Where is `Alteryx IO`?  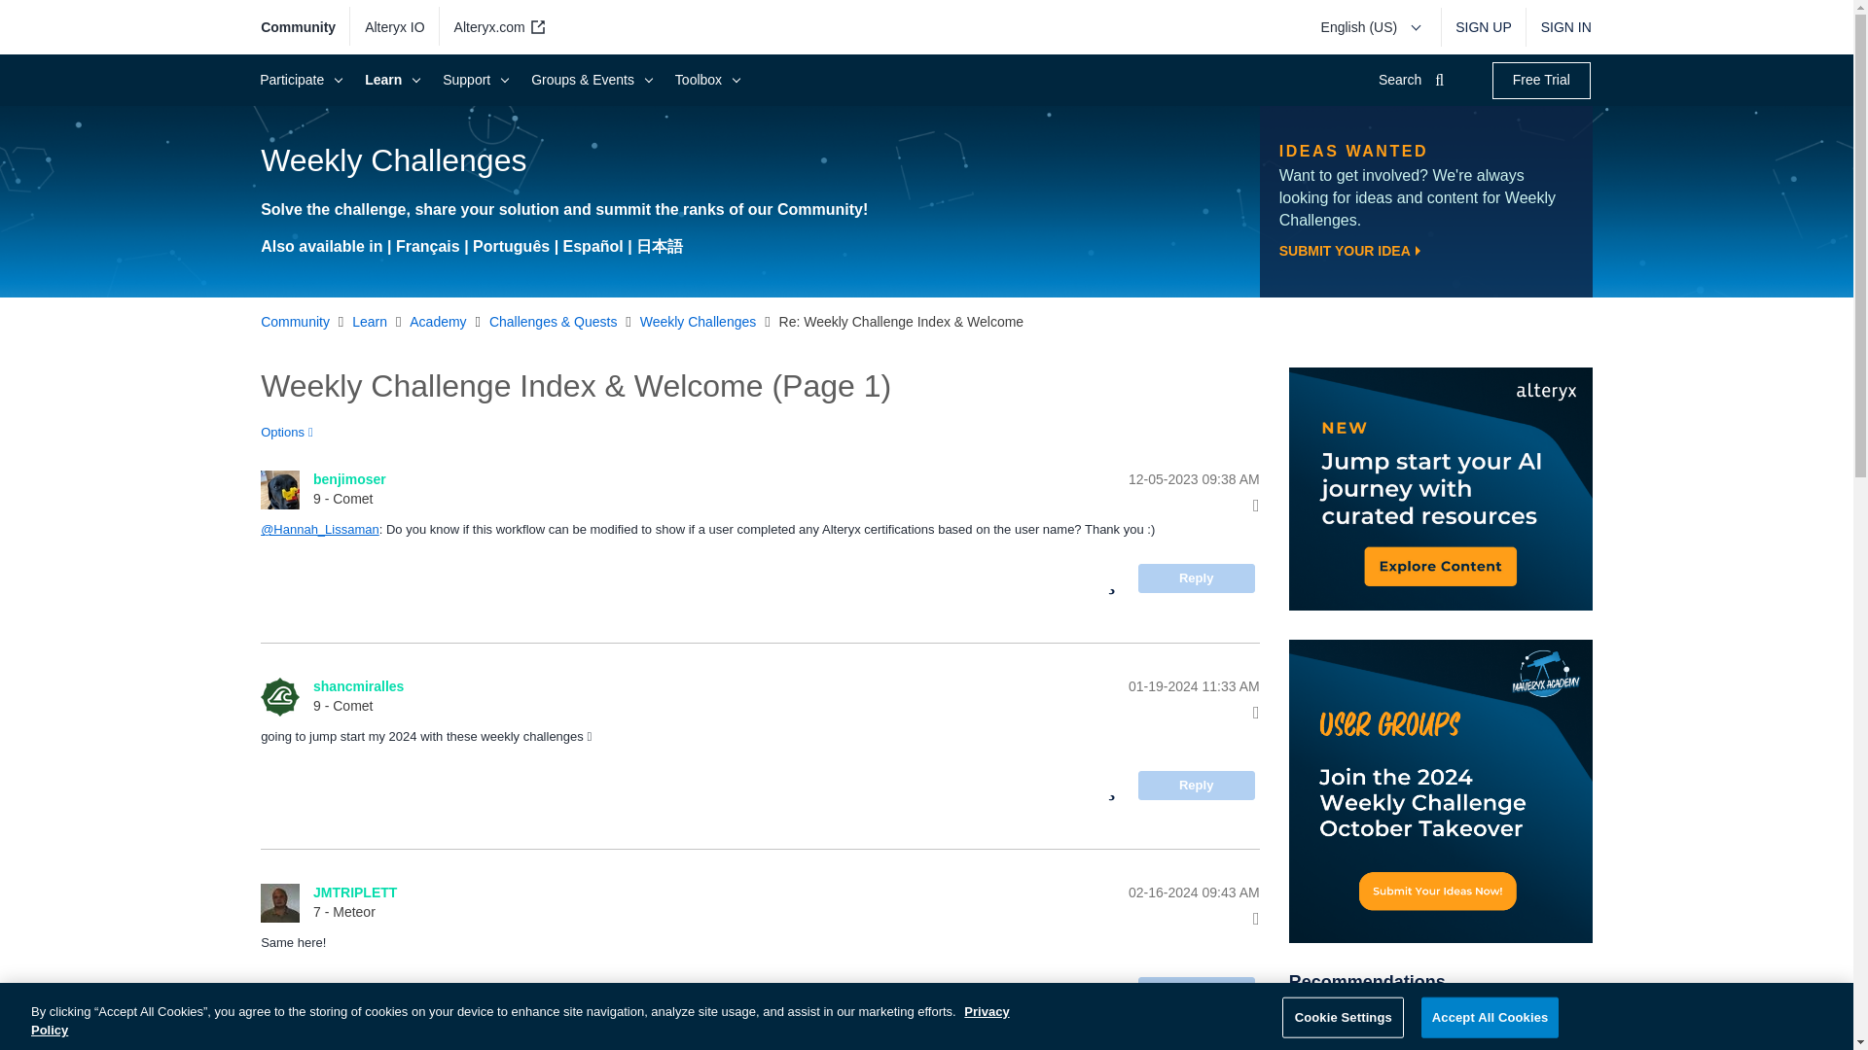
Alteryx IO is located at coordinates (395, 27).